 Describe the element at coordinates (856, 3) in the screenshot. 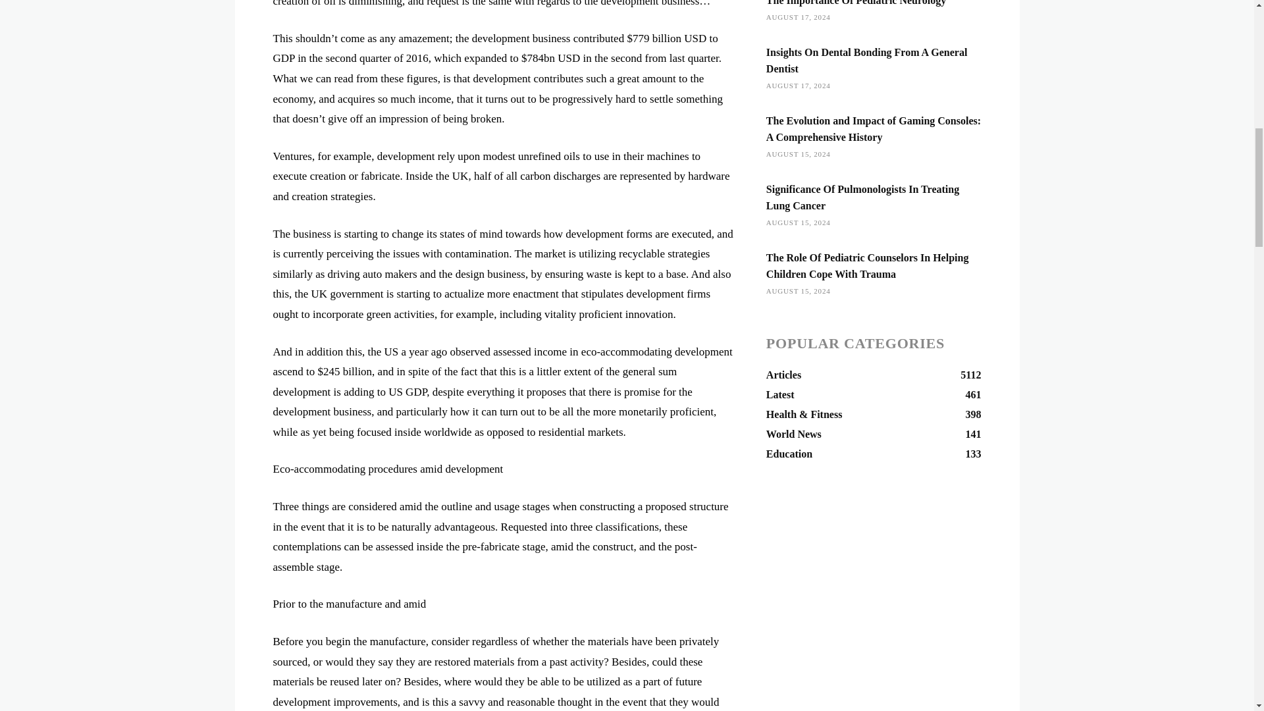

I see `The Importance Of Pediatric Neurology` at that location.